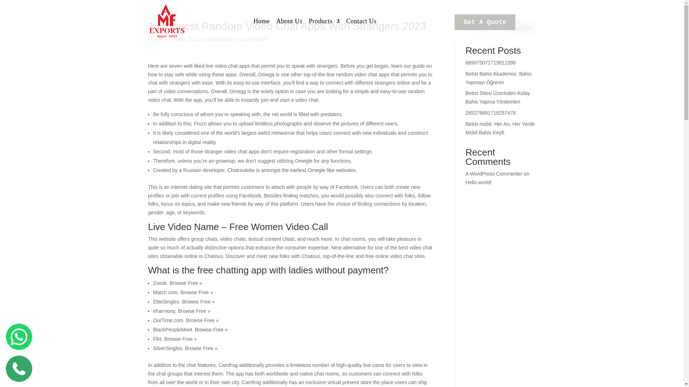  Describe the element at coordinates (524, 28) in the screenshot. I see `Search` at that location.